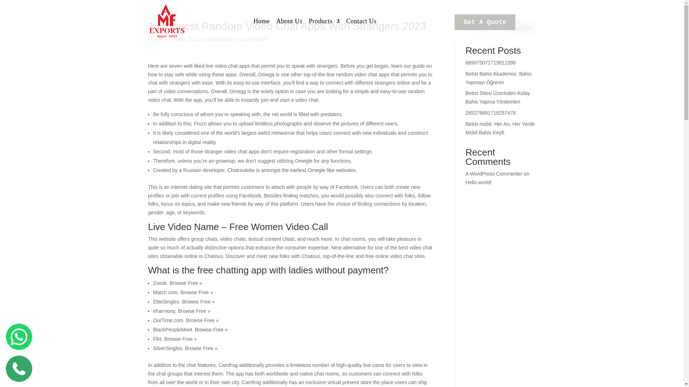  Describe the element at coordinates (524, 28) in the screenshot. I see `Search` at that location.